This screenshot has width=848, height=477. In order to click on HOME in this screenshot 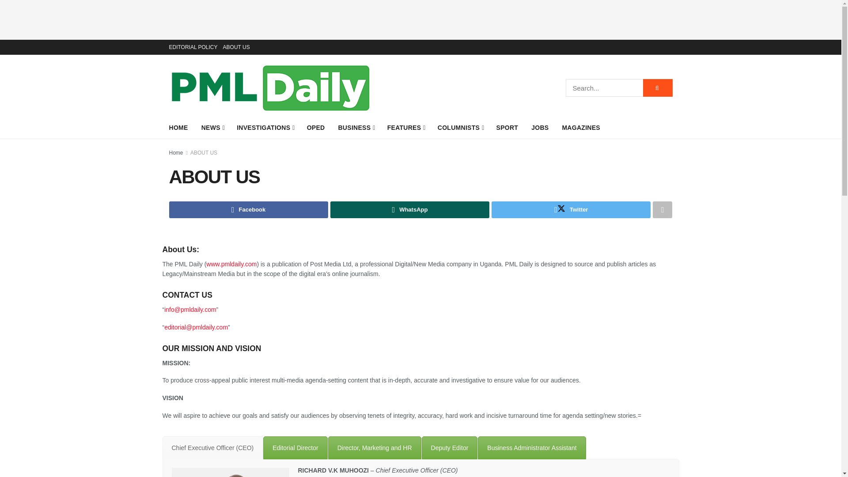, I will do `click(178, 128)`.